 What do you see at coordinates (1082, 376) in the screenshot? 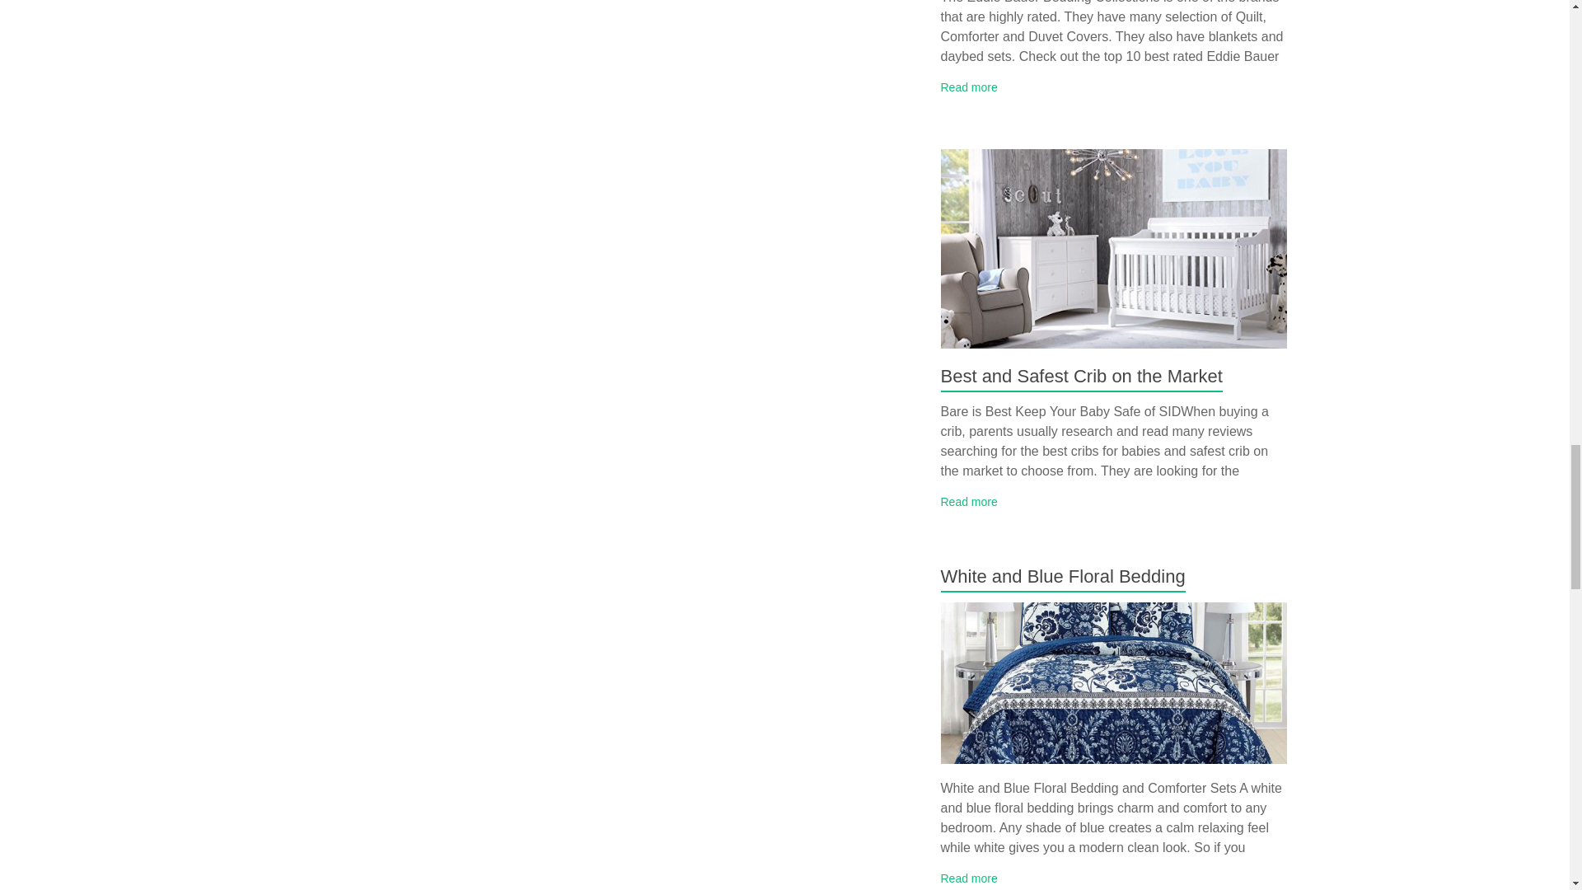
I see `Best and Safest Crib on the Market` at bounding box center [1082, 376].